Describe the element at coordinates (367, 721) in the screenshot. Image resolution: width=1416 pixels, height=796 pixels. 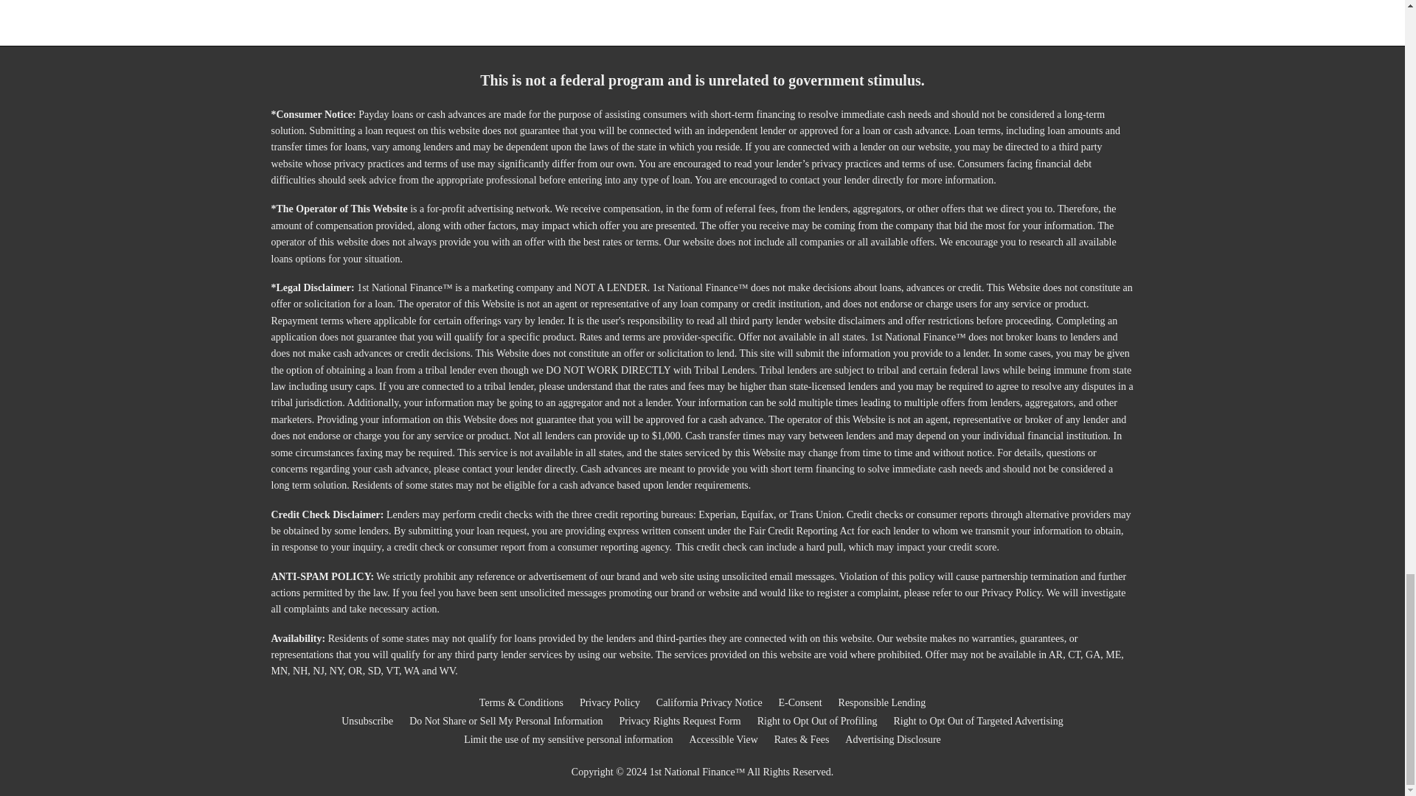
I see `Unsubscribe` at that location.